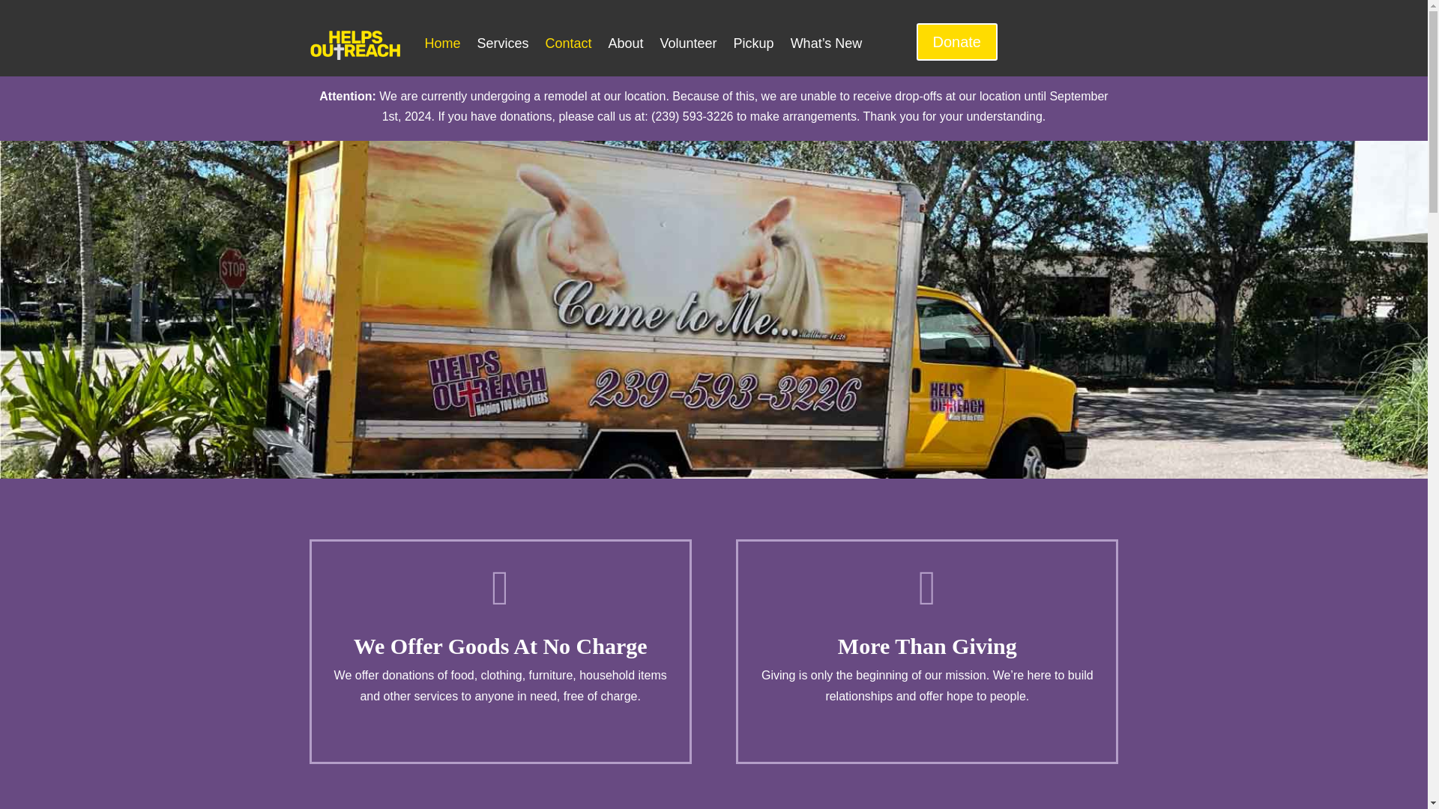  I want to click on About, so click(625, 43).